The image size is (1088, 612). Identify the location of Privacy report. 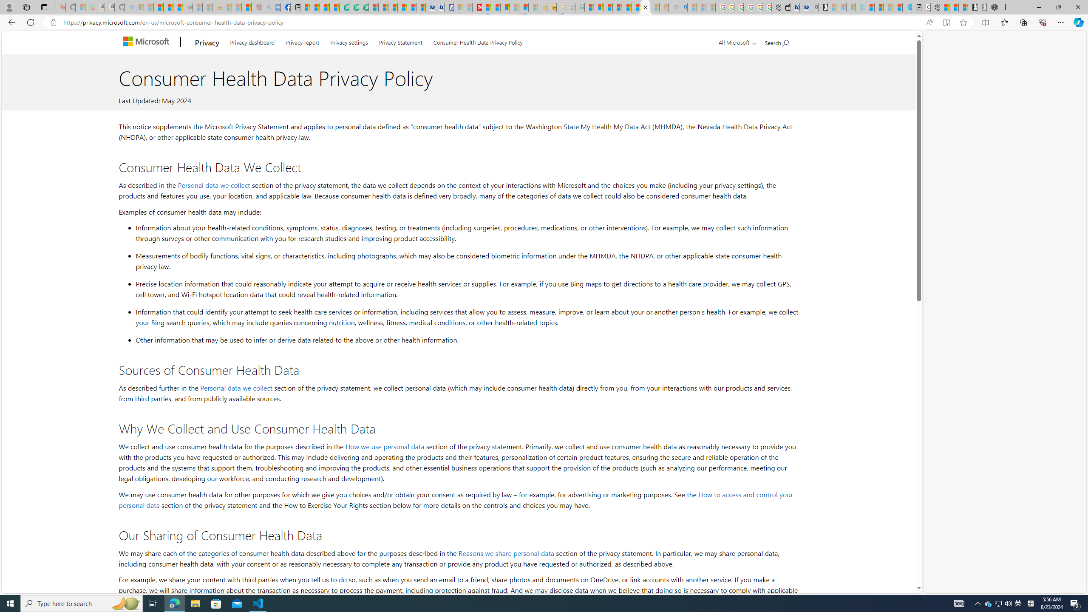
(302, 41).